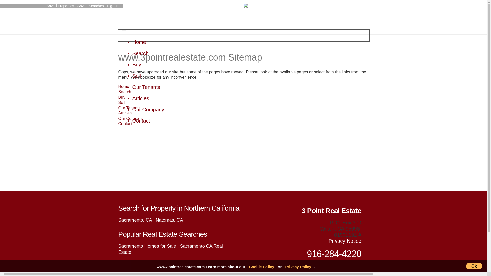  I want to click on Privacy Policy, so click(298, 267).